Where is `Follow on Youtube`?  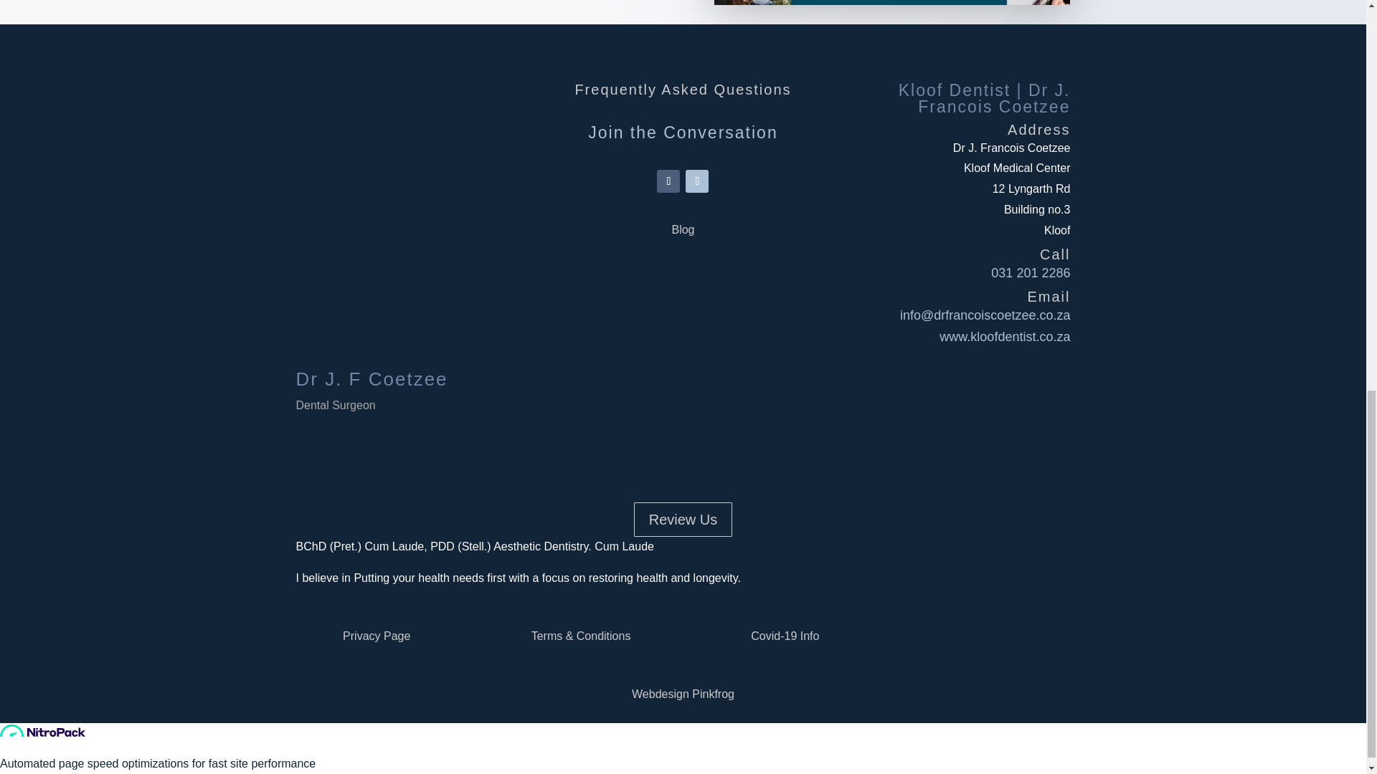
Follow on Youtube is located at coordinates (697, 181).